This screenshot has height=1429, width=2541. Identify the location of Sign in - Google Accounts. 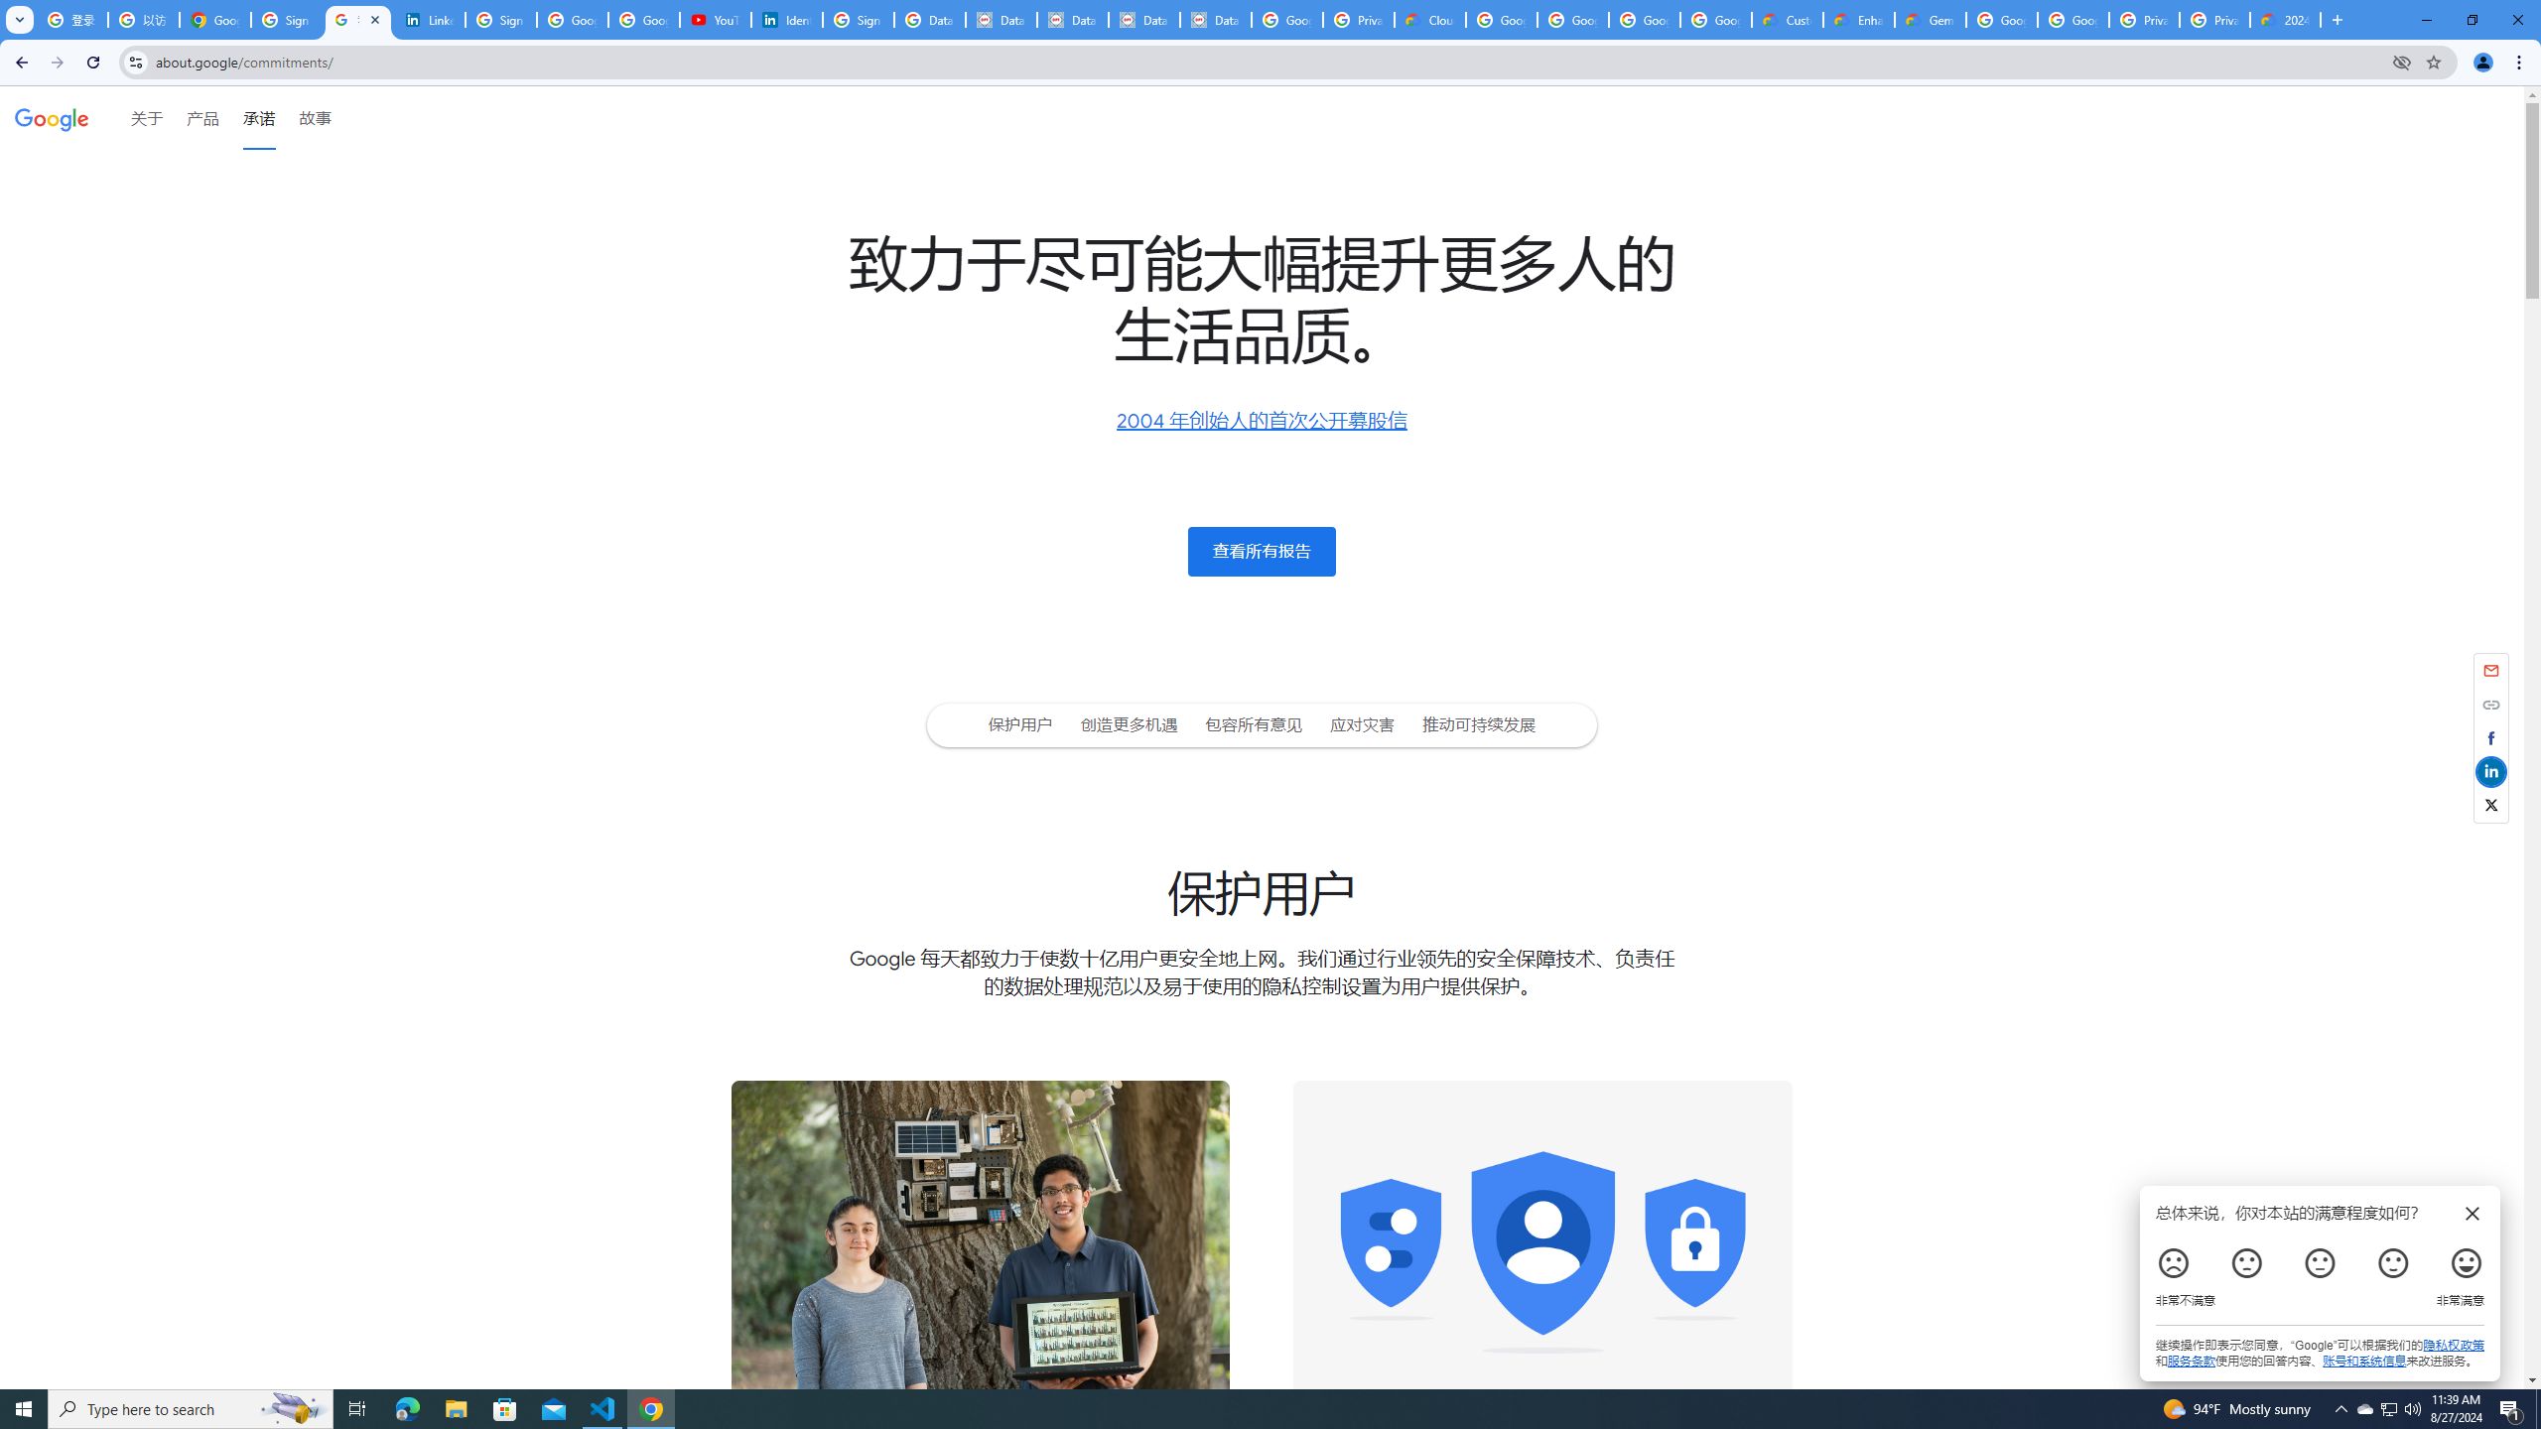
(286, 20).